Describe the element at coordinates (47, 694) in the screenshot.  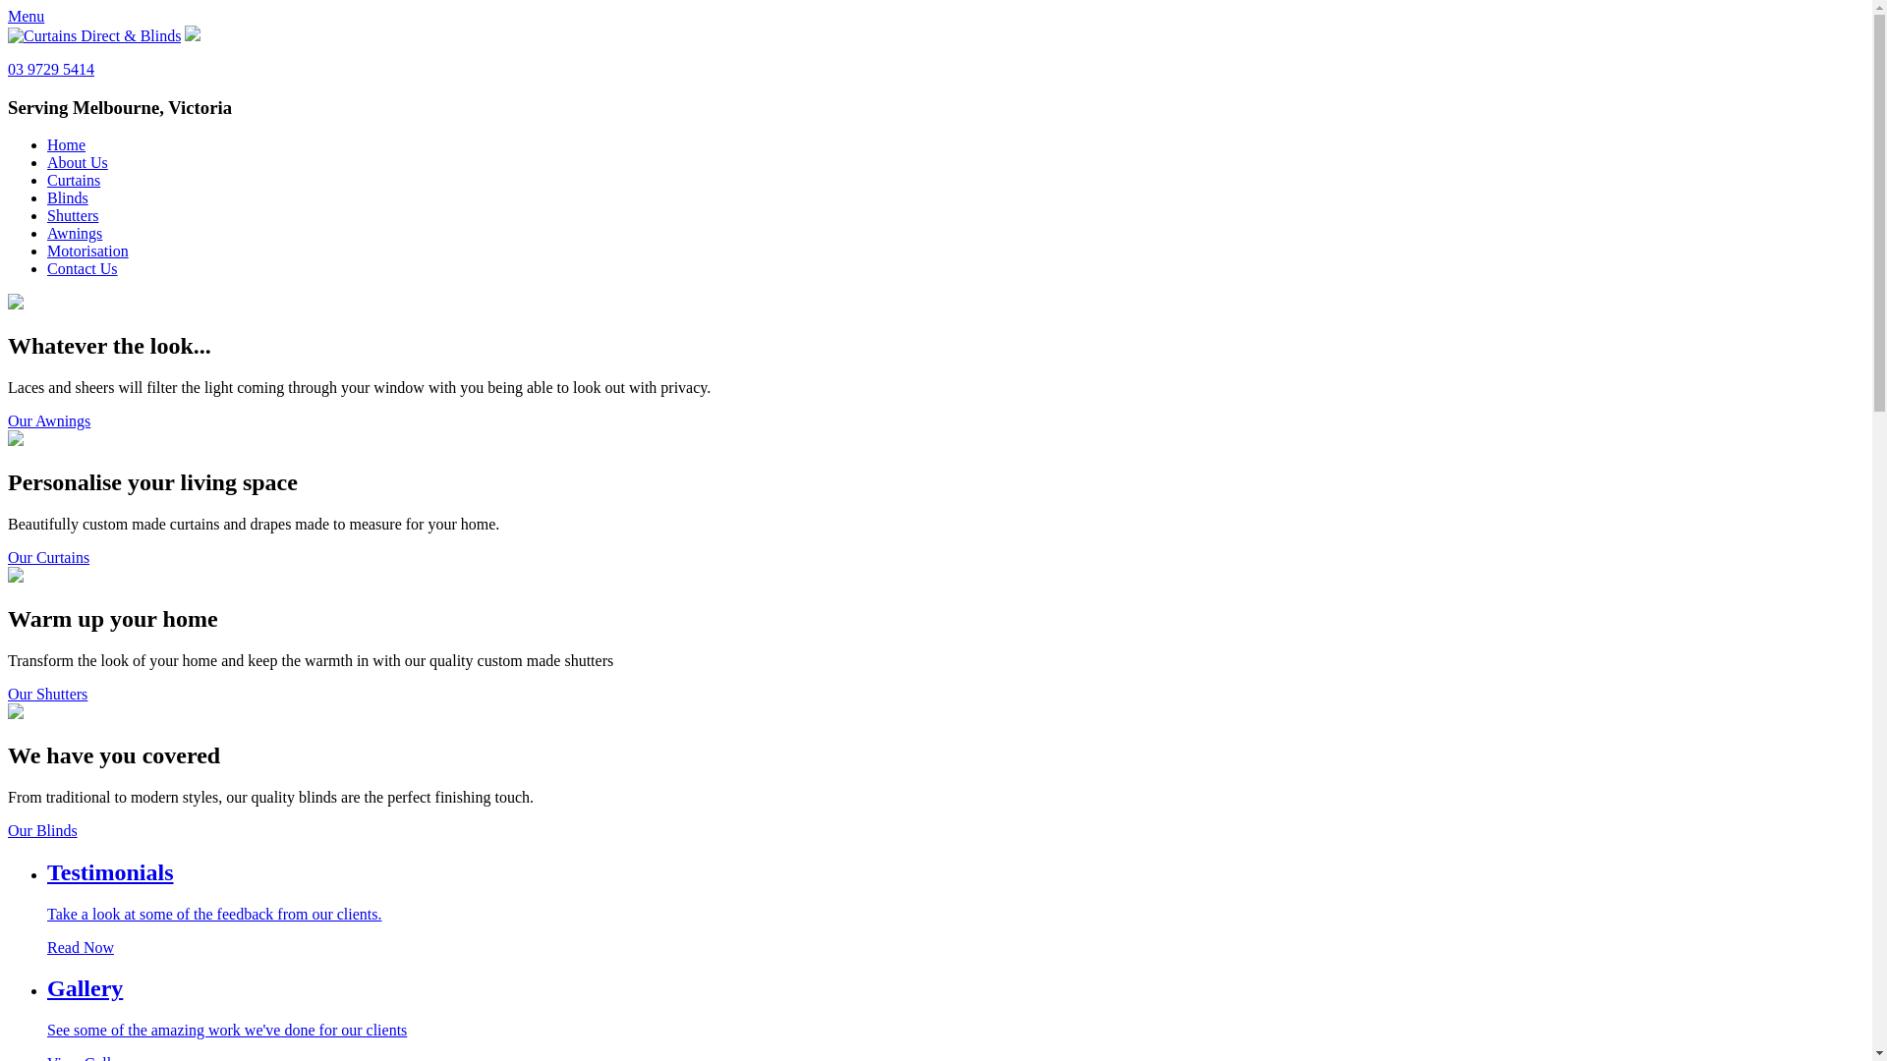
I see `Our Shutters` at that location.